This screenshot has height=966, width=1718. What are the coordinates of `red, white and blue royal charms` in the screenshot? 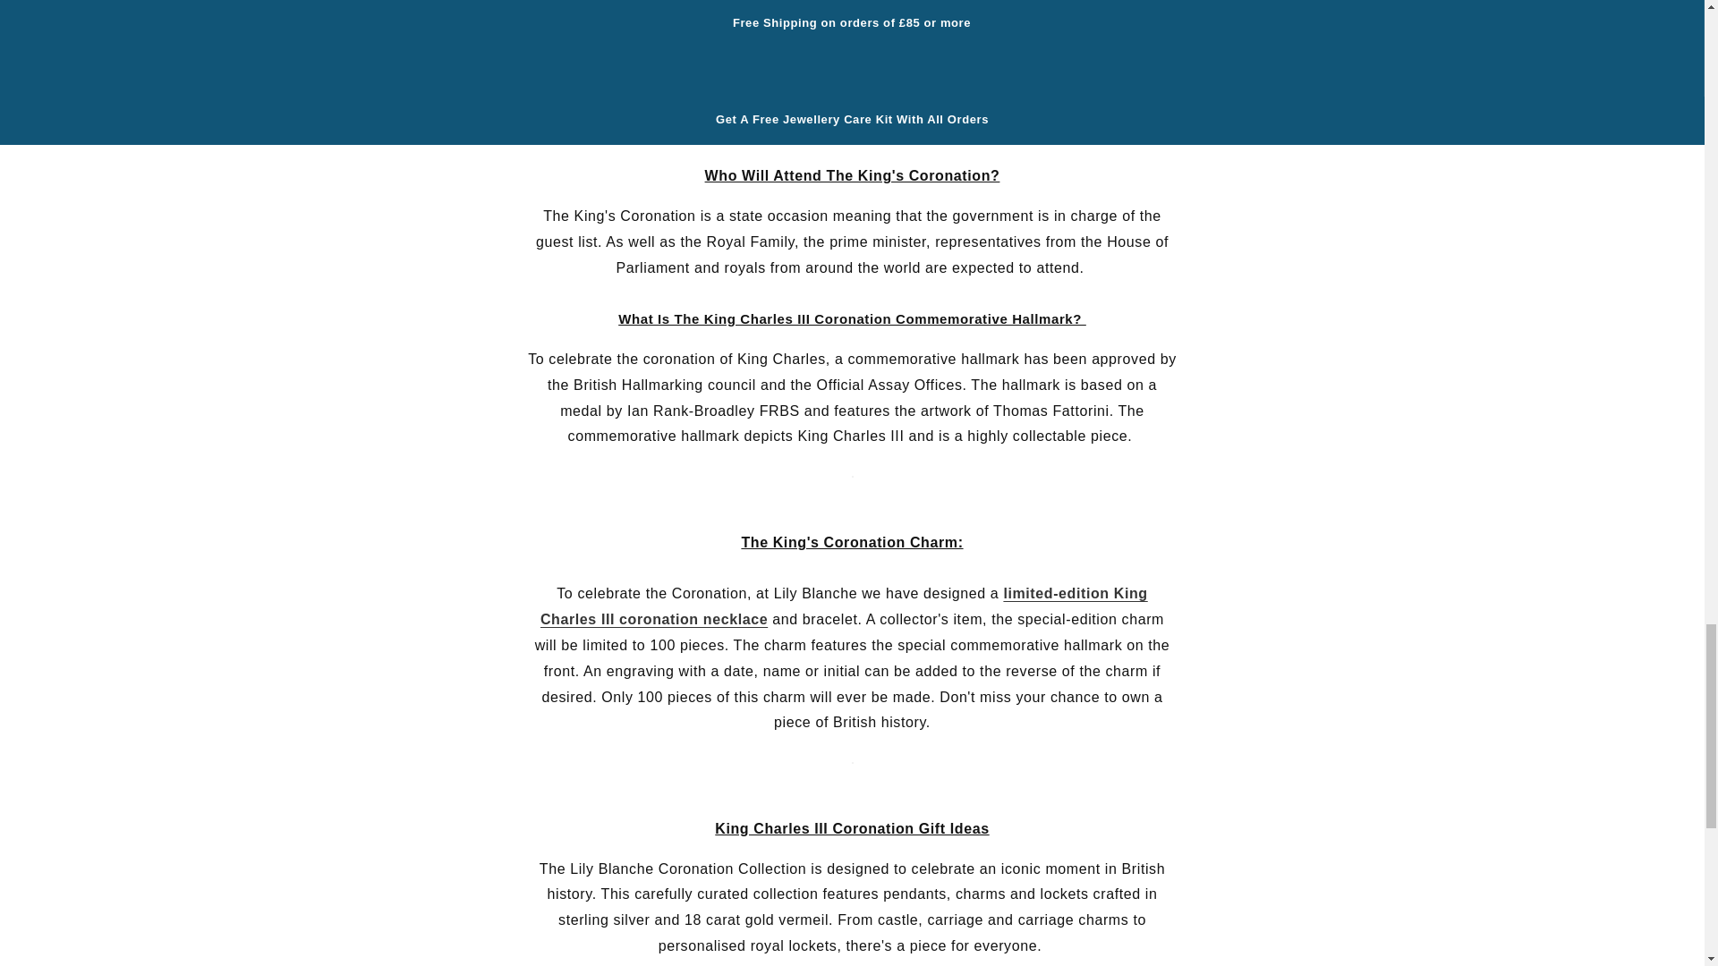 It's located at (853, 68).